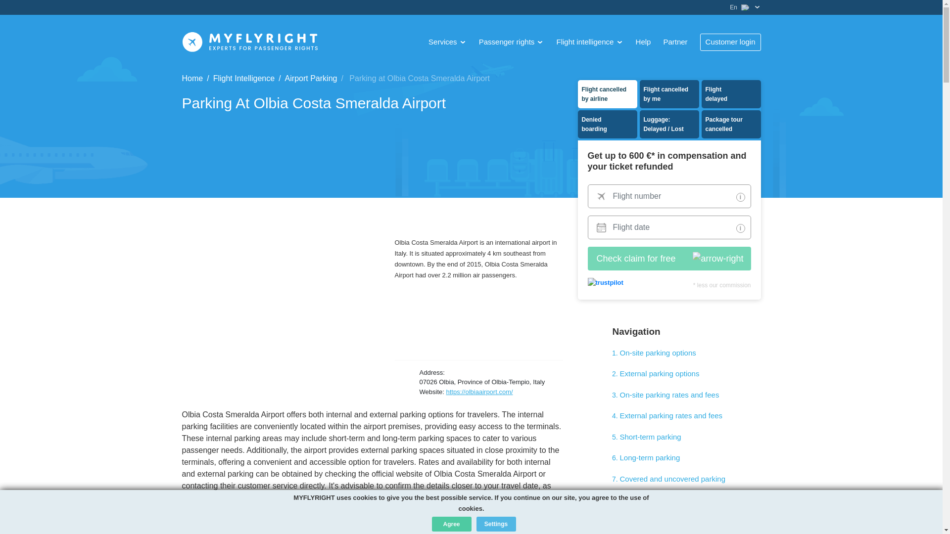 This screenshot has height=534, width=950. I want to click on Settings, so click(496, 524).